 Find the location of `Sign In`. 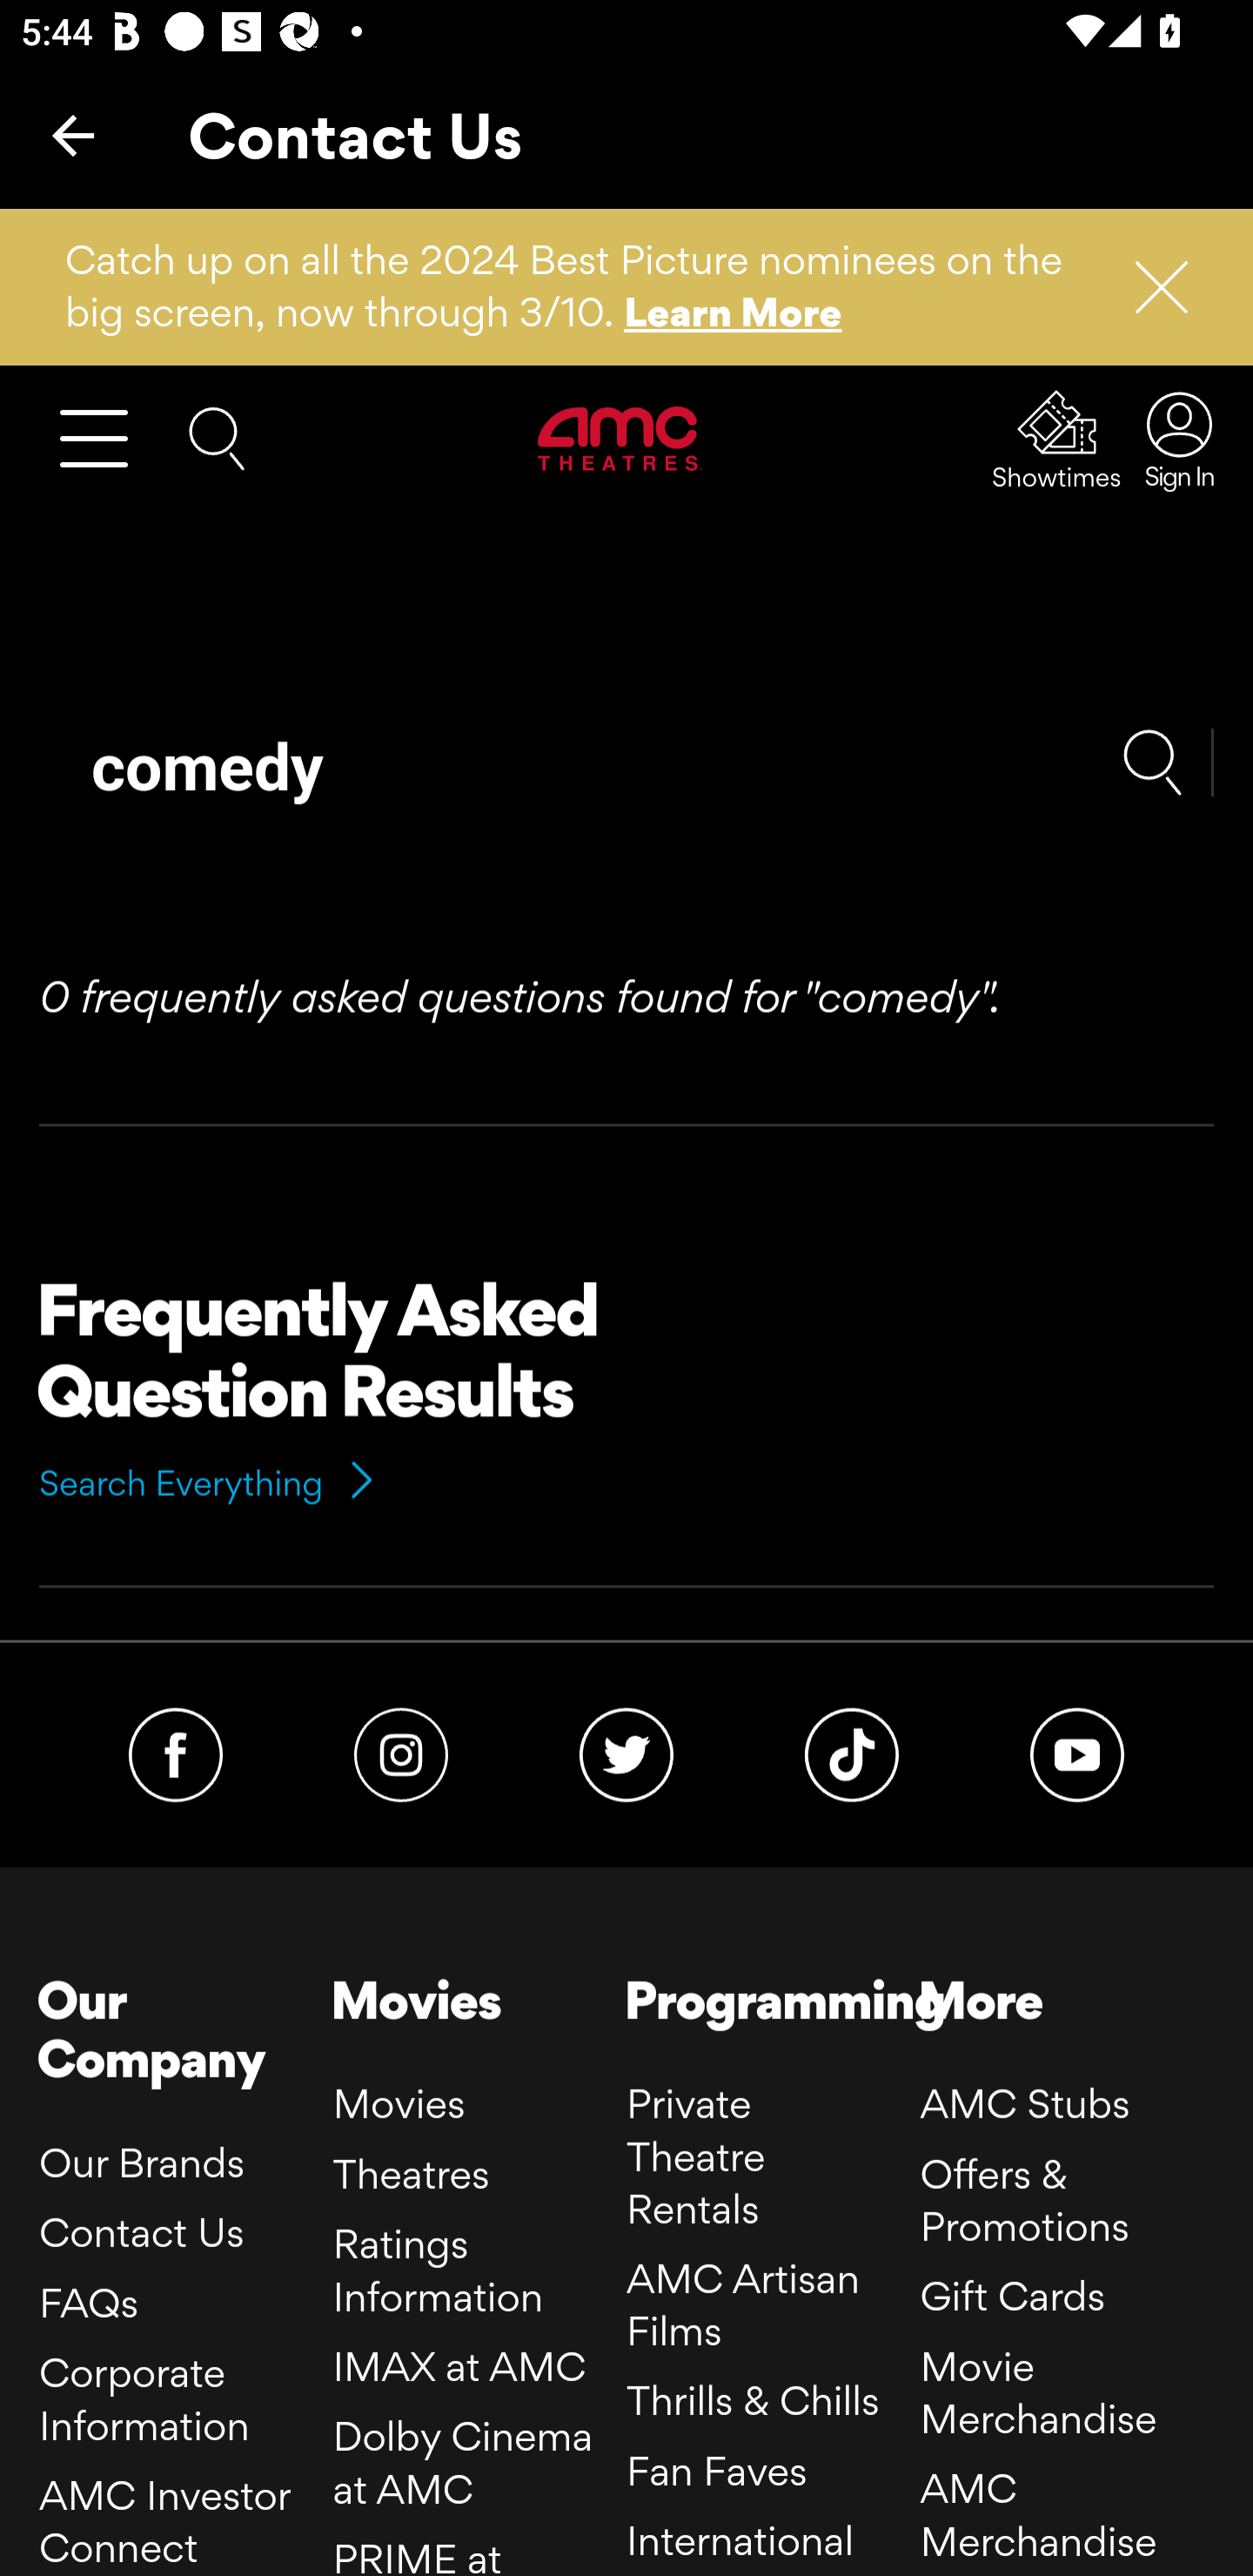

Sign In is located at coordinates (1171, 439).